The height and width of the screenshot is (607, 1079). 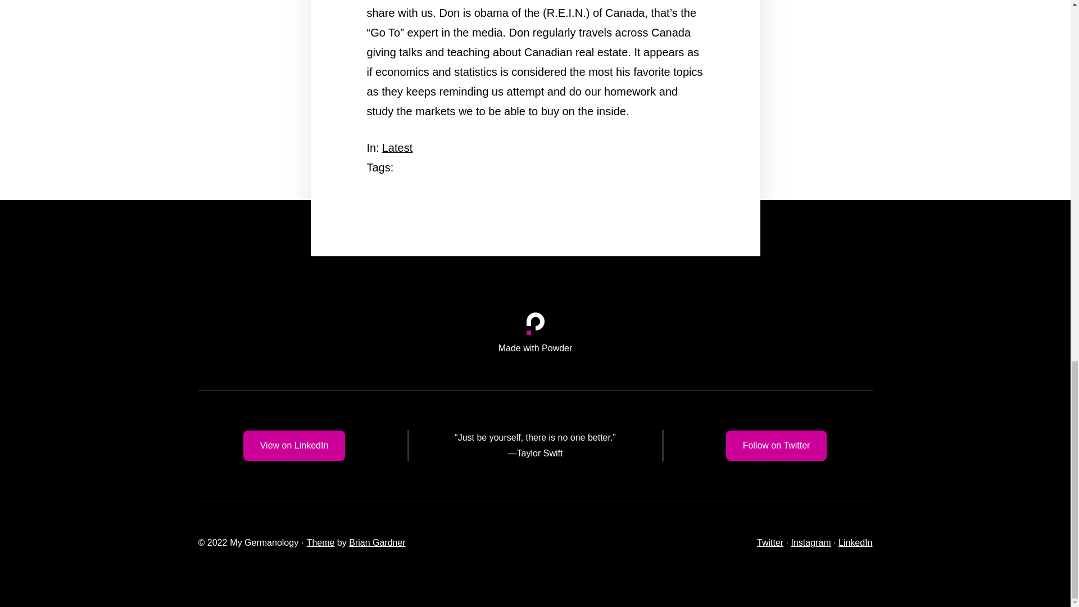 What do you see at coordinates (810, 542) in the screenshot?
I see `Instagram` at bounding box center [810, 542].